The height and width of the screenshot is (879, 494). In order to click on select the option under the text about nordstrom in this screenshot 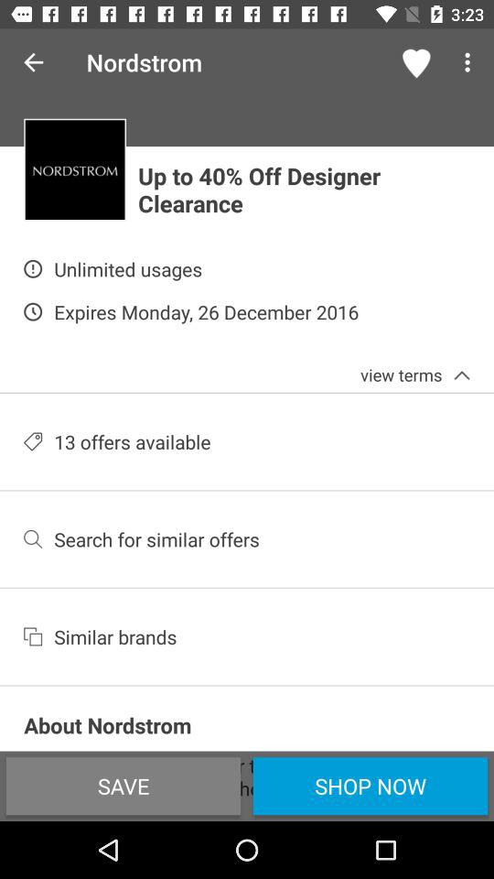, I will do `click(123, 786)`.